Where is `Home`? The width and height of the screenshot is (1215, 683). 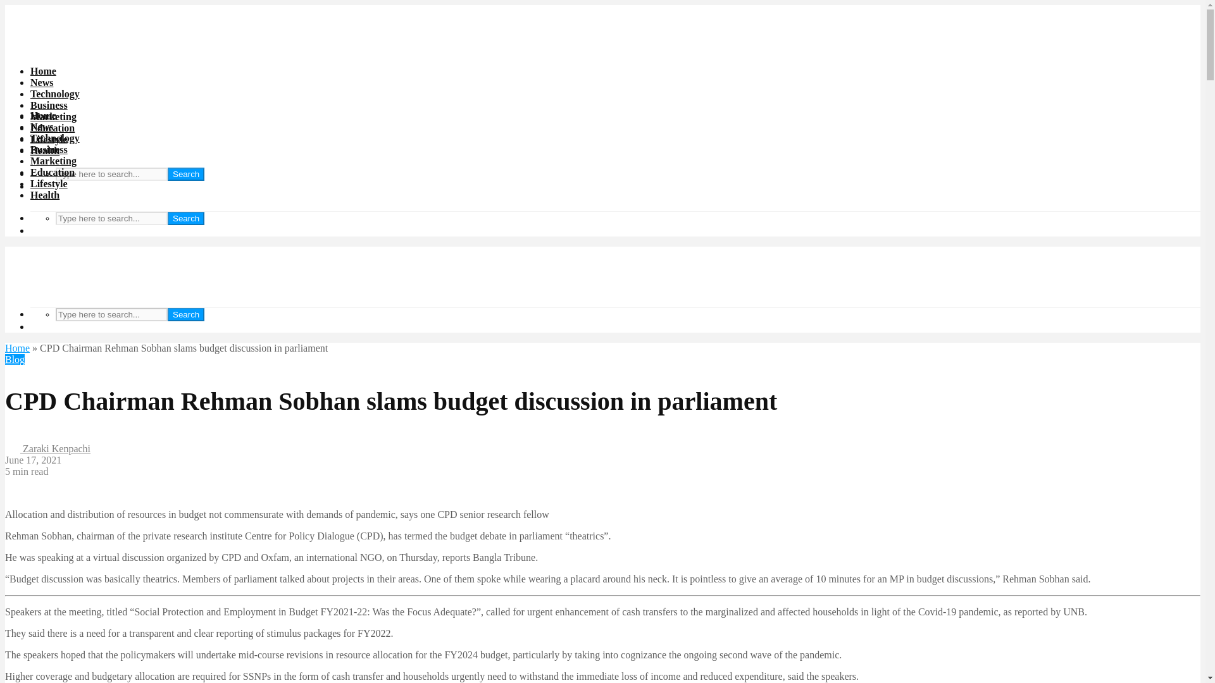
Home is located at coordinates (43, 71).